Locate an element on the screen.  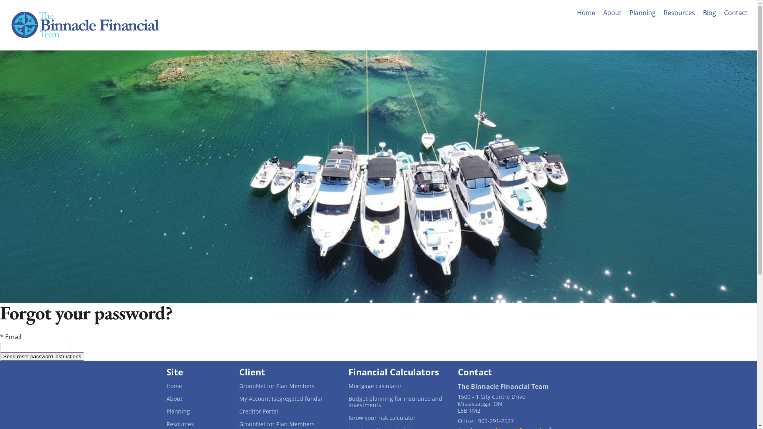
Blog is located at coordinates (710, 13).